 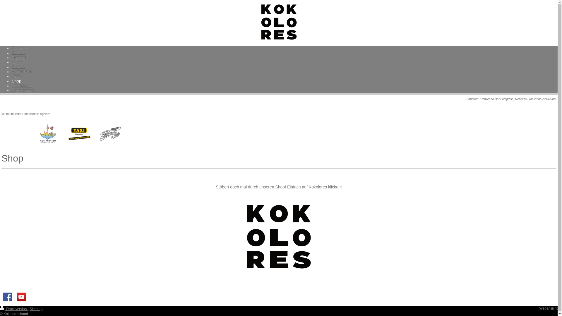 I want to click on Termine, so click(x=19, y=58).